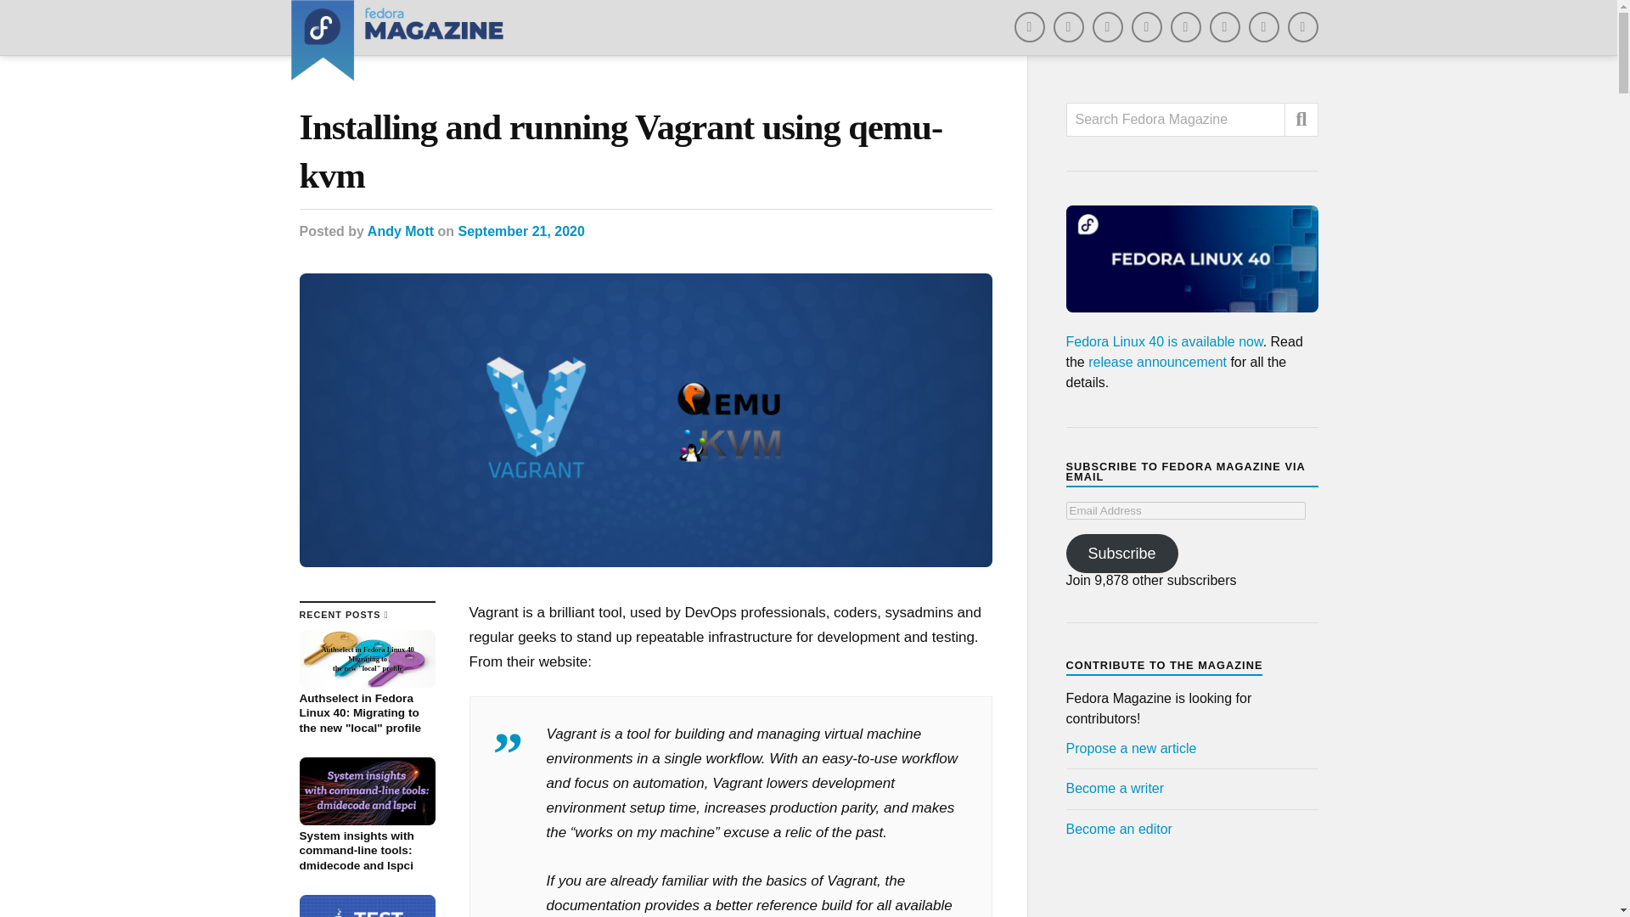  I want to click on System insights with command-line tools: dmidecode and lspci, so click(367, 815).